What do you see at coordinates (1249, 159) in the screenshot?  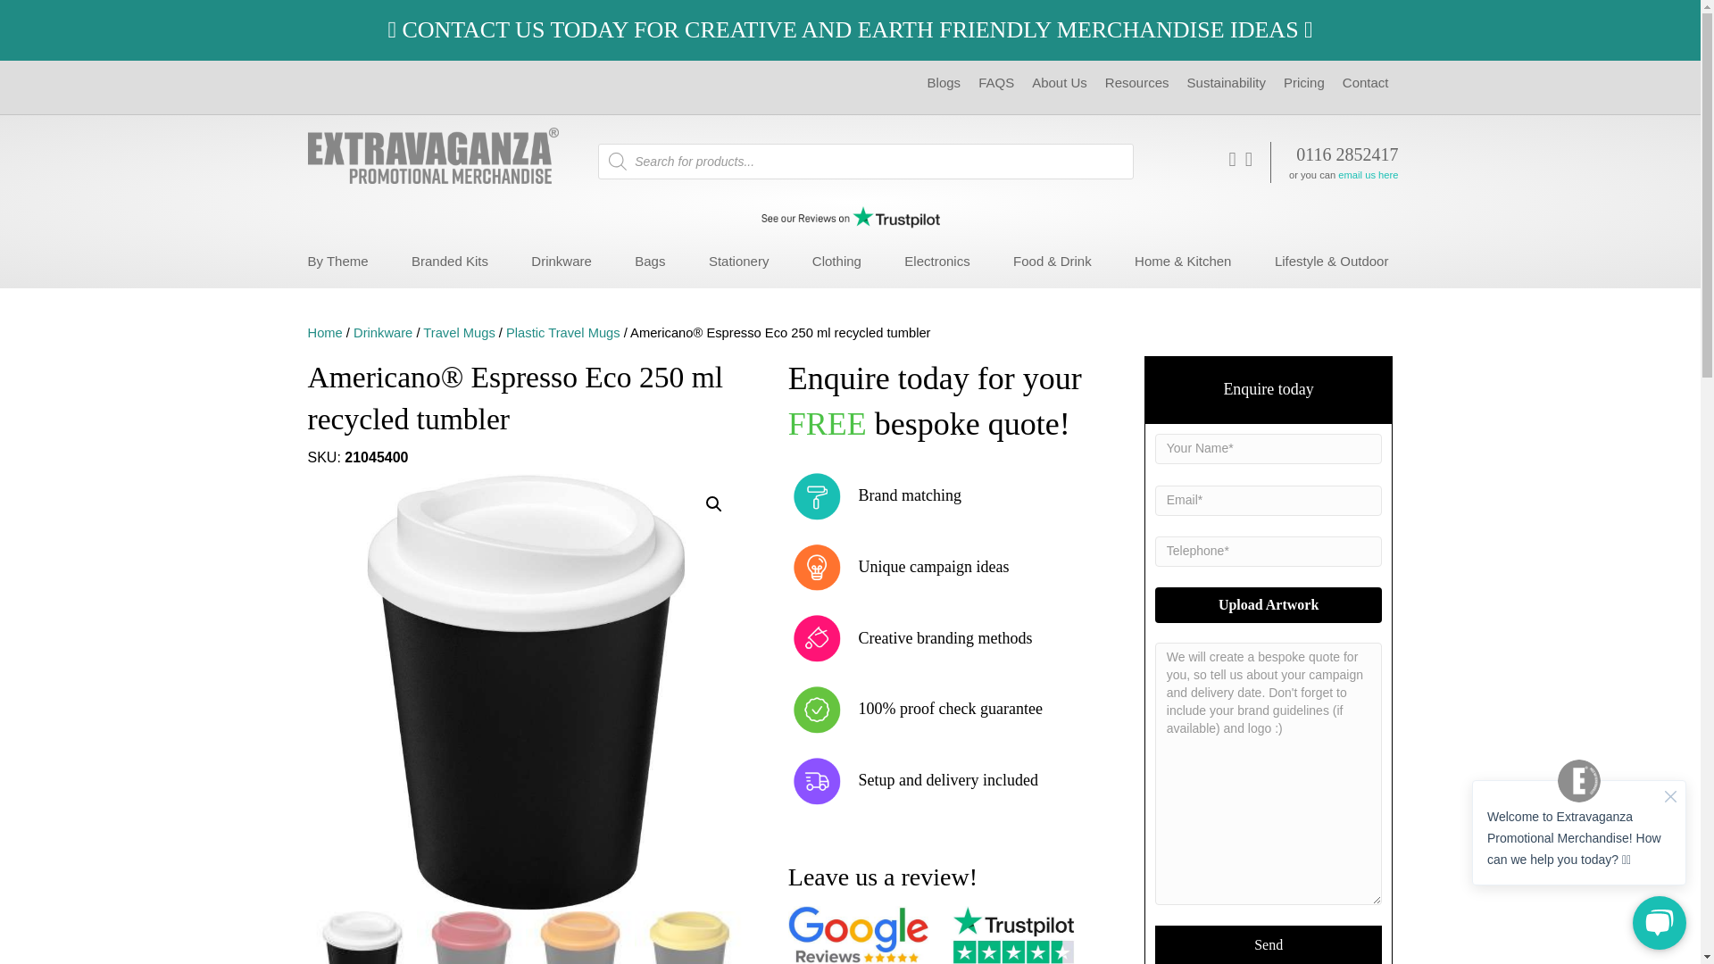 I see `Wishlist` at bounding box center [1249, 159].